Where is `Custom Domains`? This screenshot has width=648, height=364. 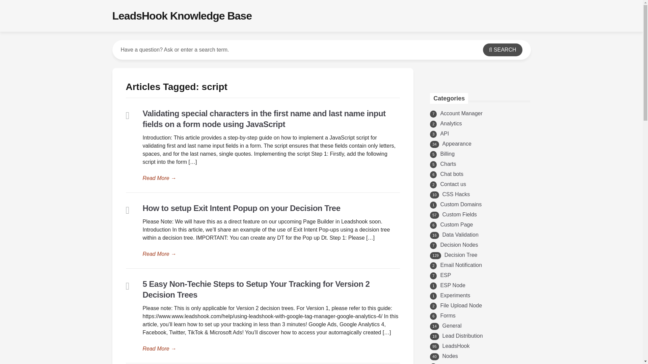
Custom Domains is located at coordinates (460, 204).